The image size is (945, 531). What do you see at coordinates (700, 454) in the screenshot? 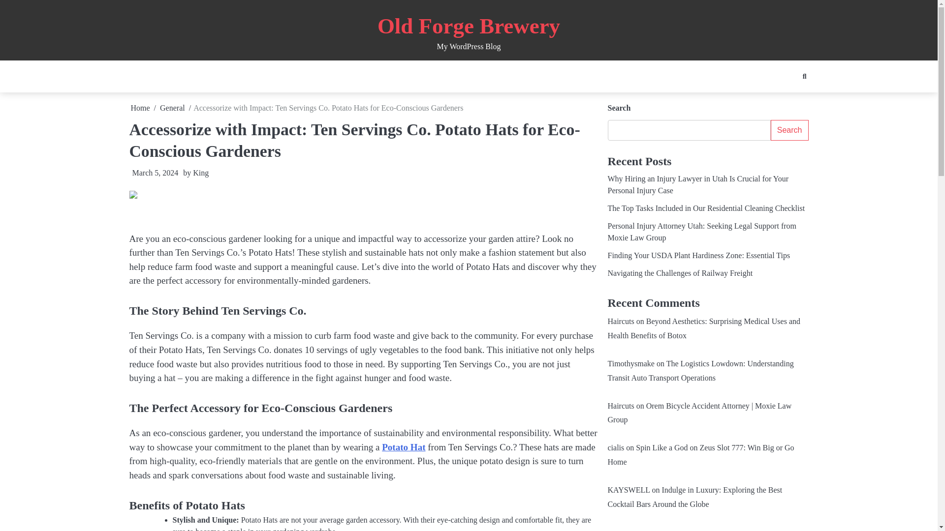
I see `Spin Like a God on Zeus Slot 777: Win Big or Go Home` at bounding box center [700, 454].